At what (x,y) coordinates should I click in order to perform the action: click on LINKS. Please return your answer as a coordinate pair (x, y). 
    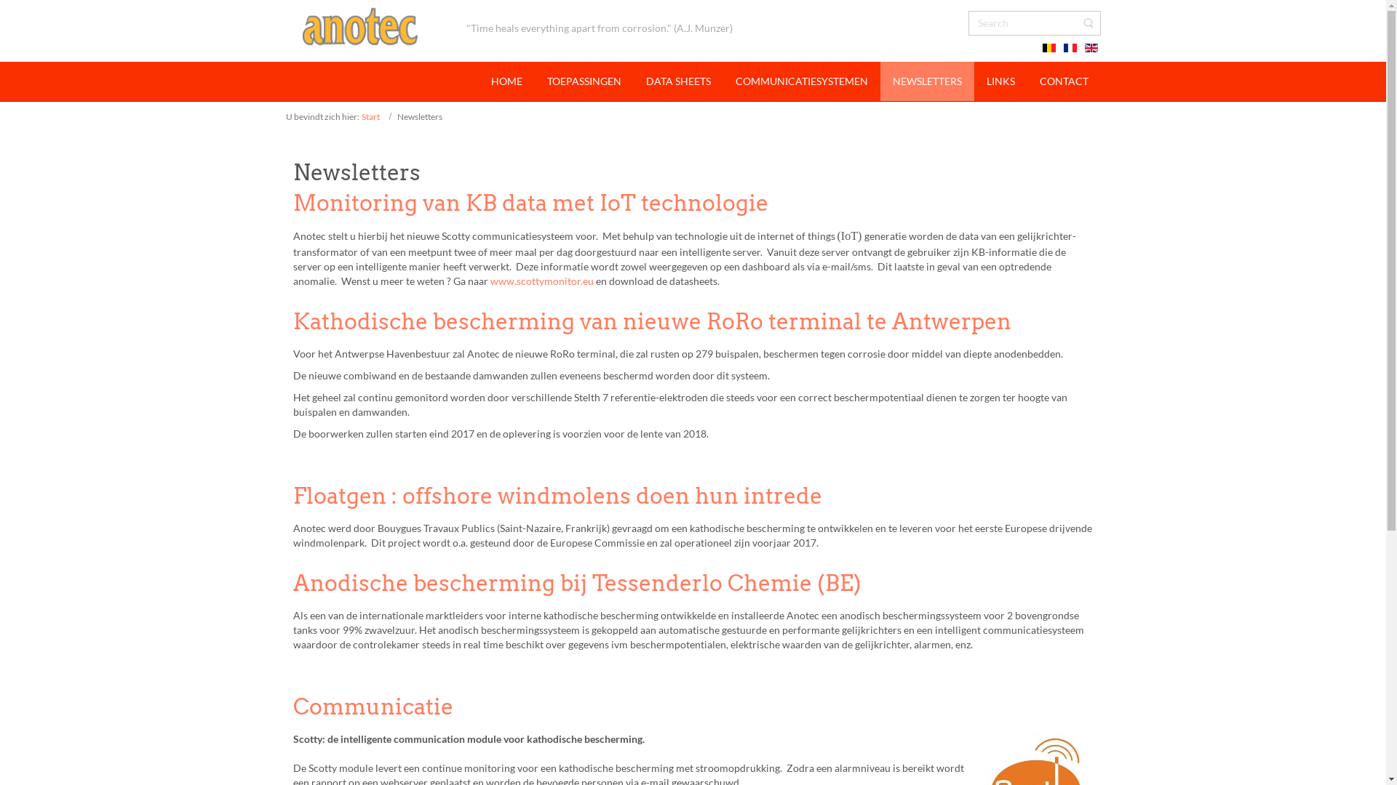
    Looking at the image, I should click on (1000, 81).